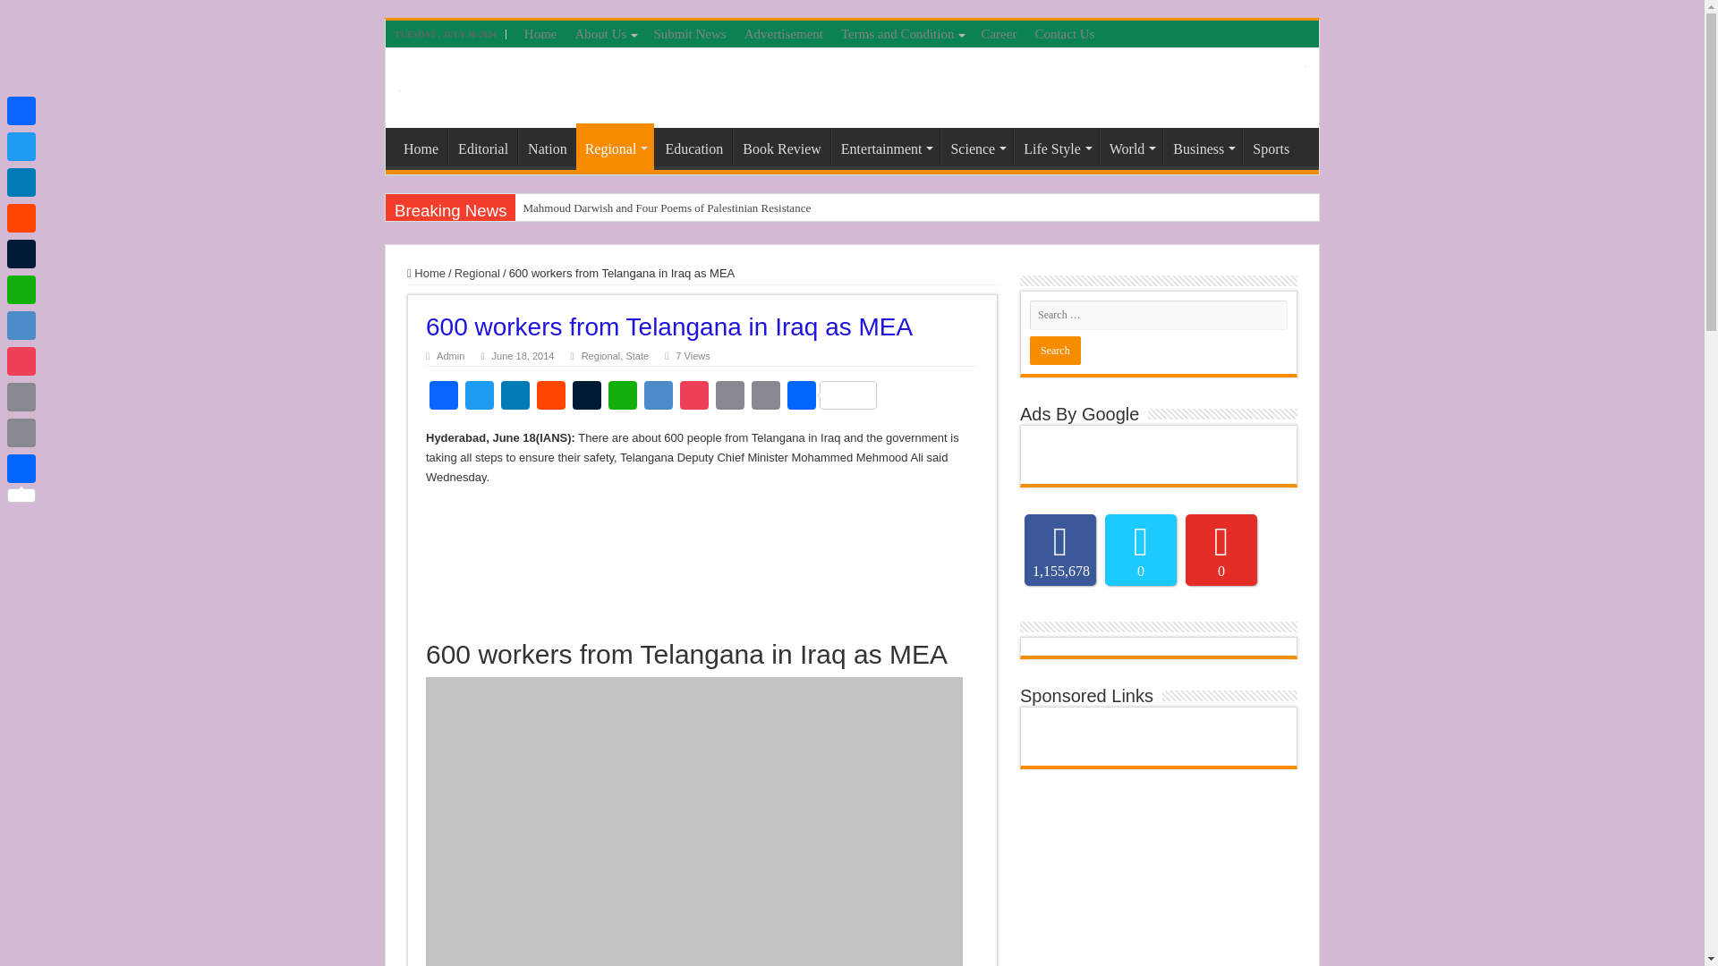 This screenshot has height=966, width=1718. Describe the element at coordinates (693, 146) in the screenshot. I see `Education` at that location.